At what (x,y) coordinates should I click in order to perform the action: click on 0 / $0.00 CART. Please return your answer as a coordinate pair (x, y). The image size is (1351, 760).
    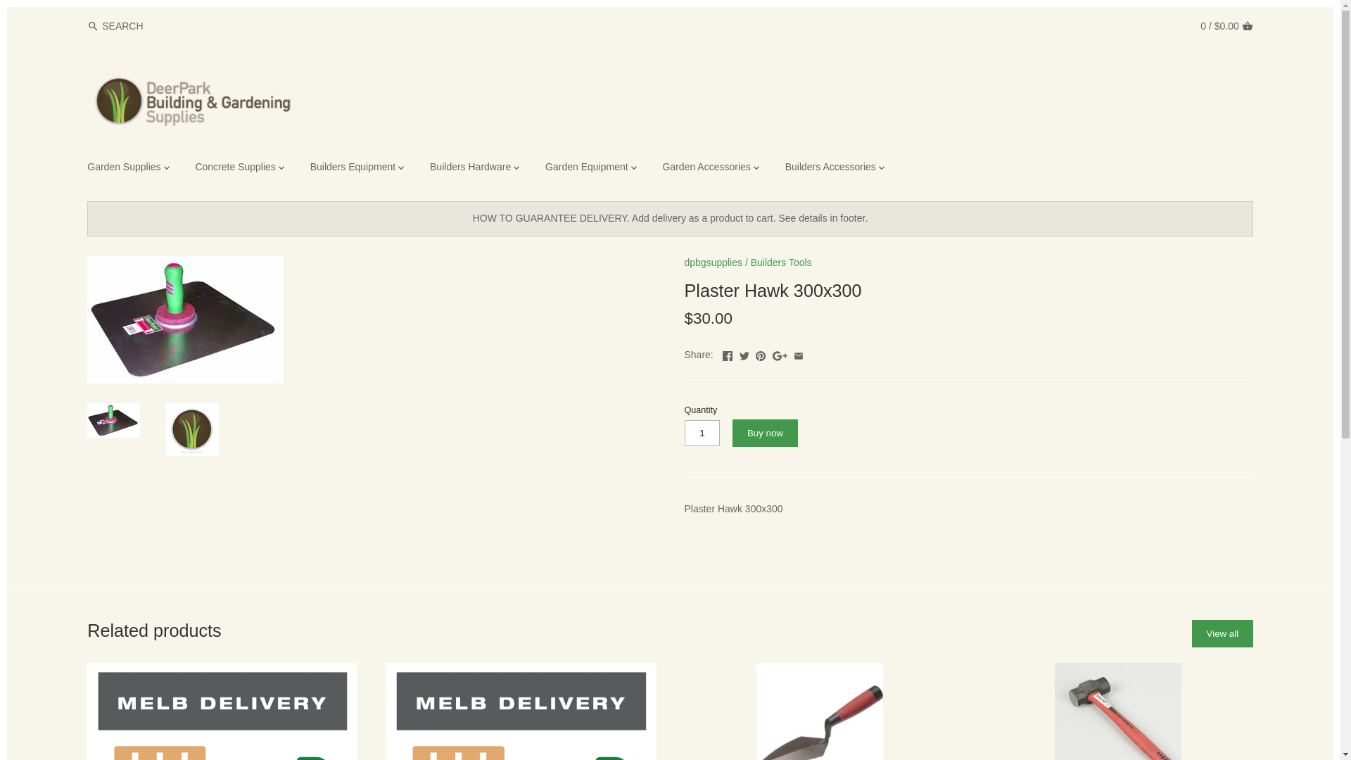
    Looking at the image, I should click on (1226, 25).